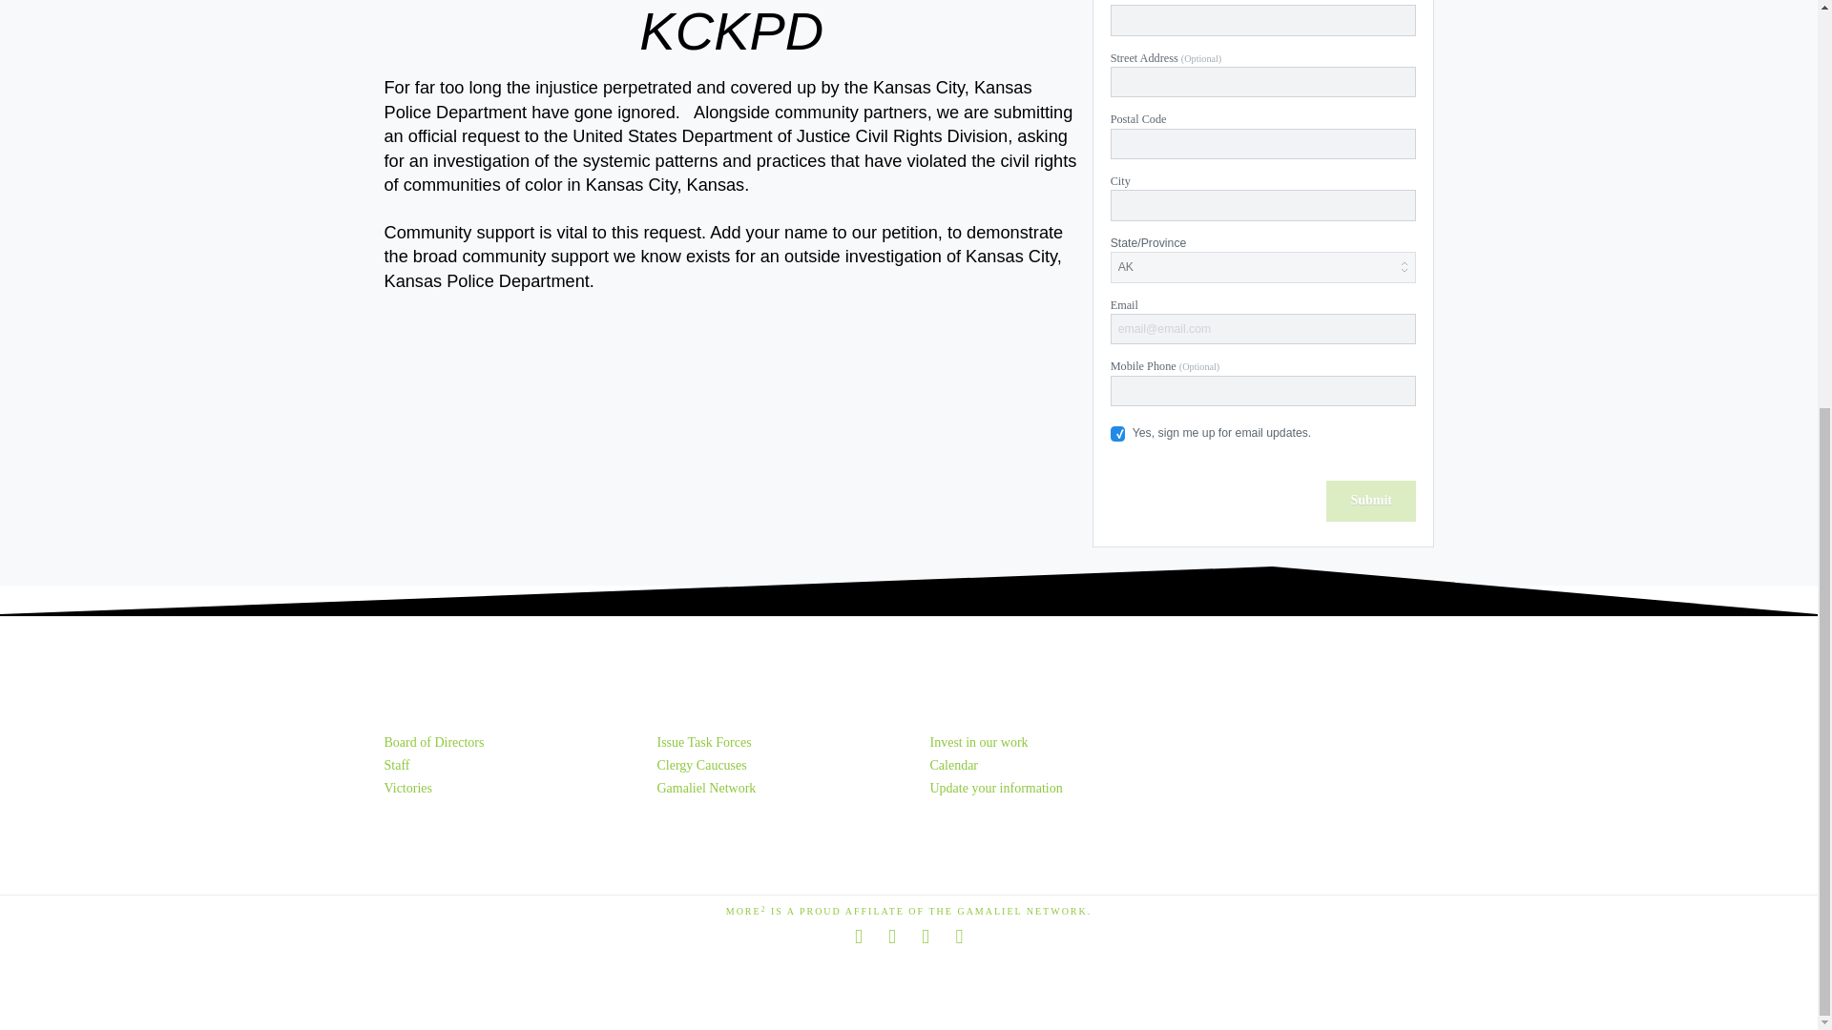 This screenshot has width=1832, height=1030. Describe the element at coordinates (433, 742) in the screenshot. I see `Board of Directors` at that location.